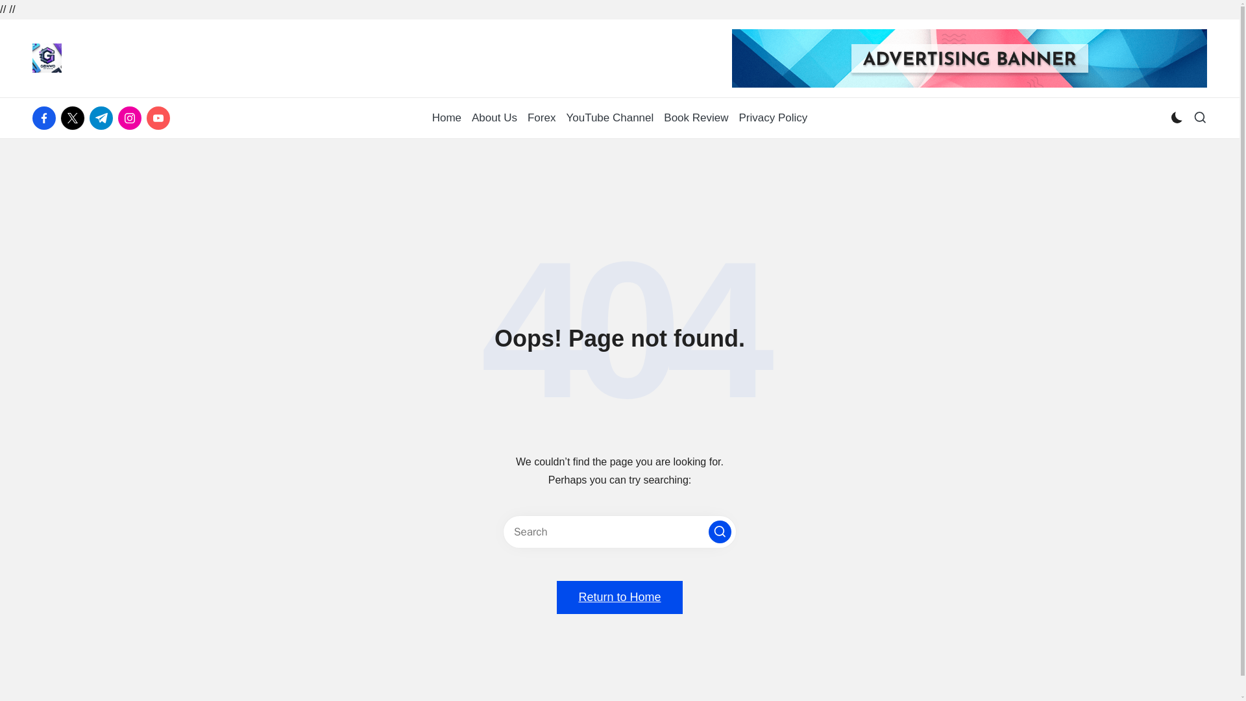  What do you see at coordinates (161, 118) in the screenshot?
I see `youtube.com` at bounding box center [161, 118].